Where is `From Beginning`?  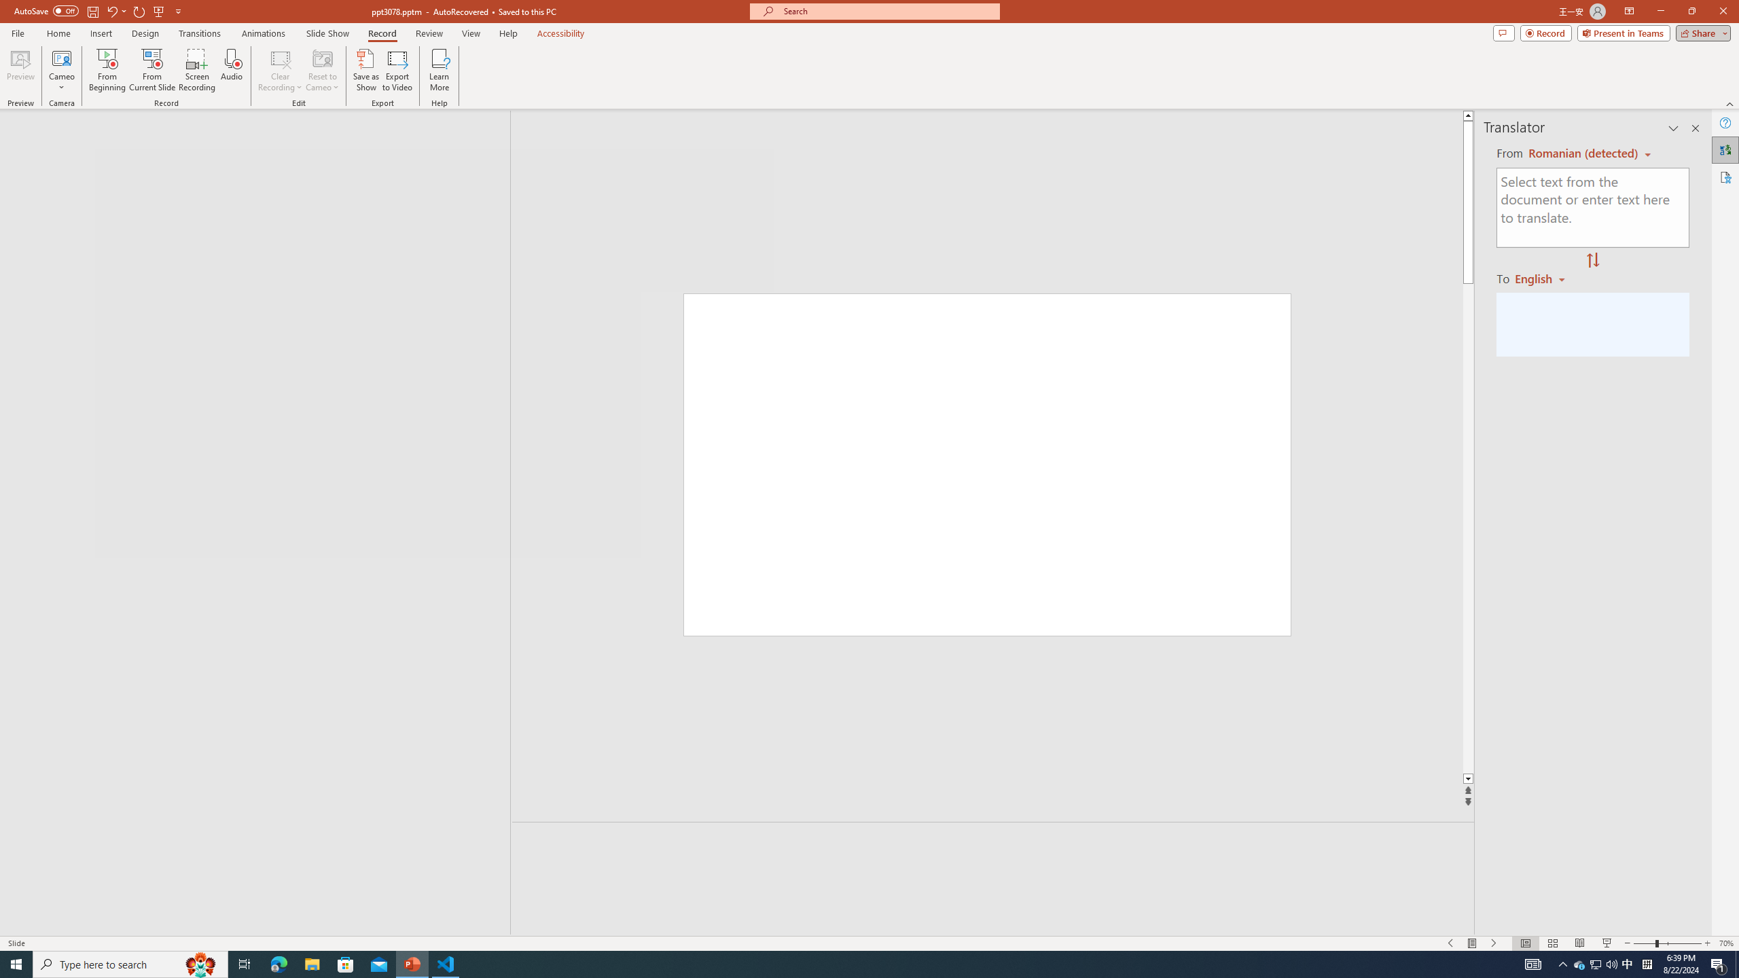 From Beginning is located at coordinates (159, 11).